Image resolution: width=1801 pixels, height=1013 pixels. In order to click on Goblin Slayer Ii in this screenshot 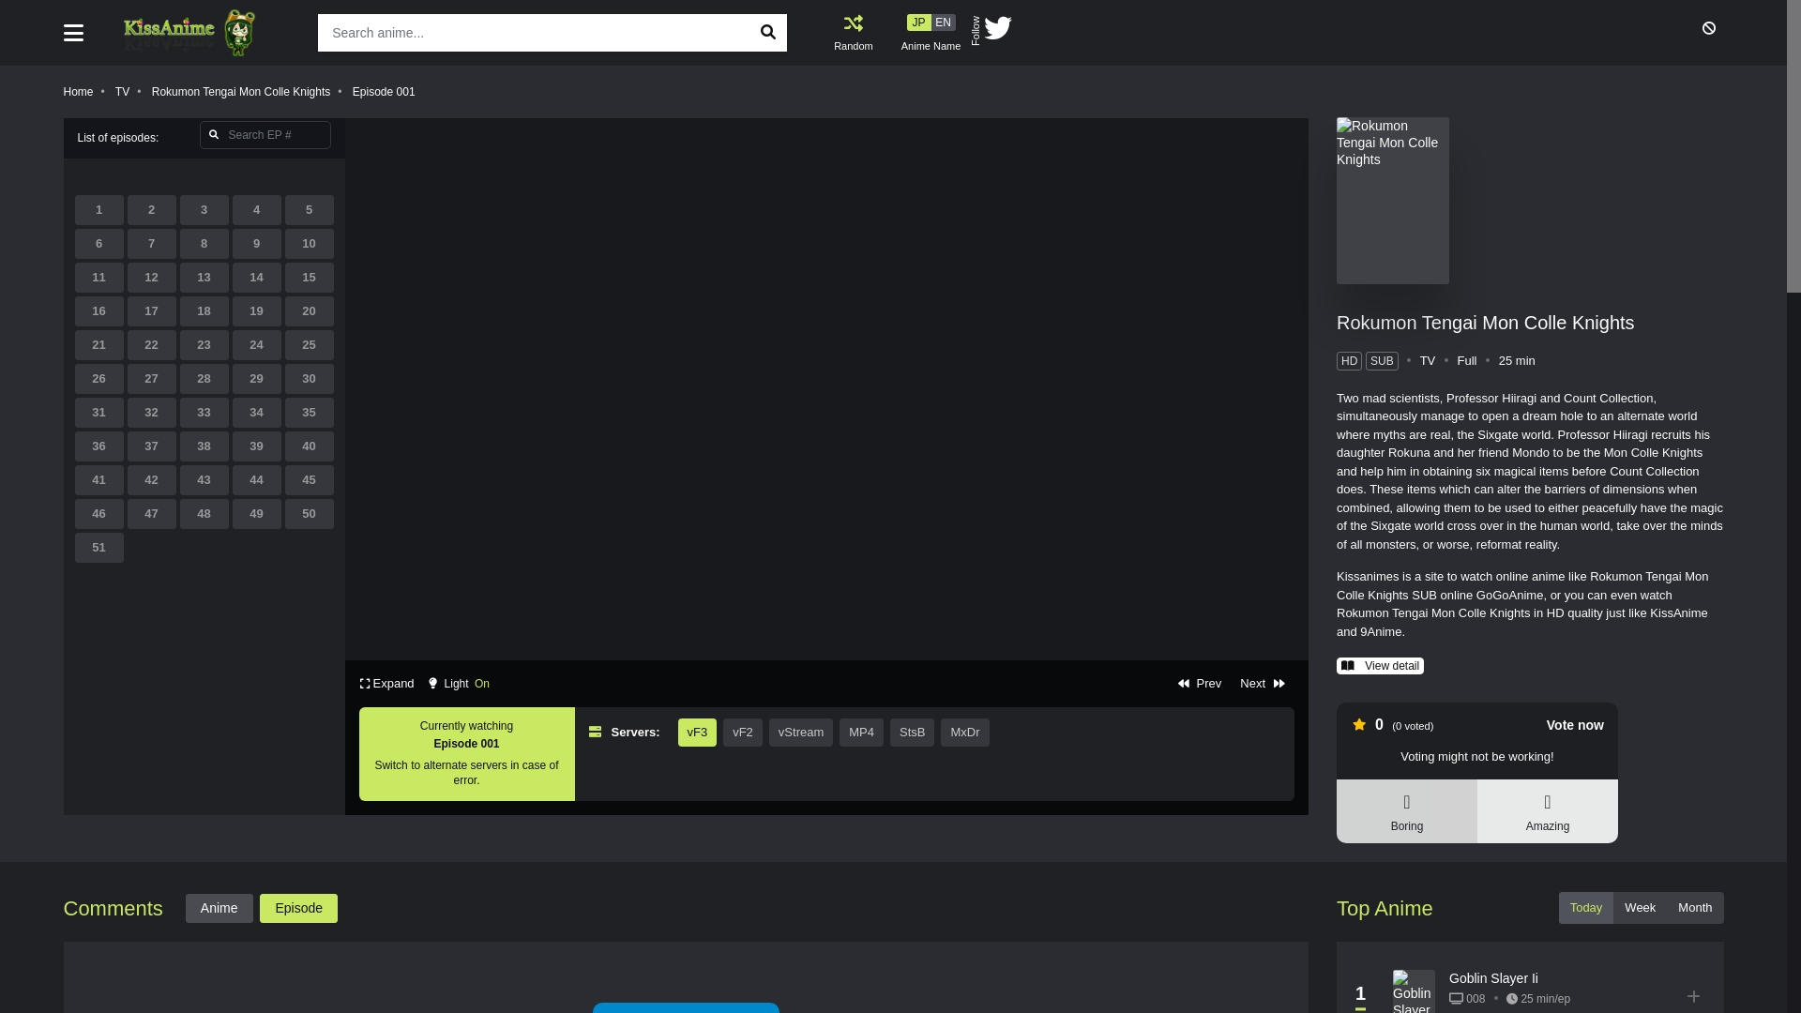, I will do `click(1493, 978)`.